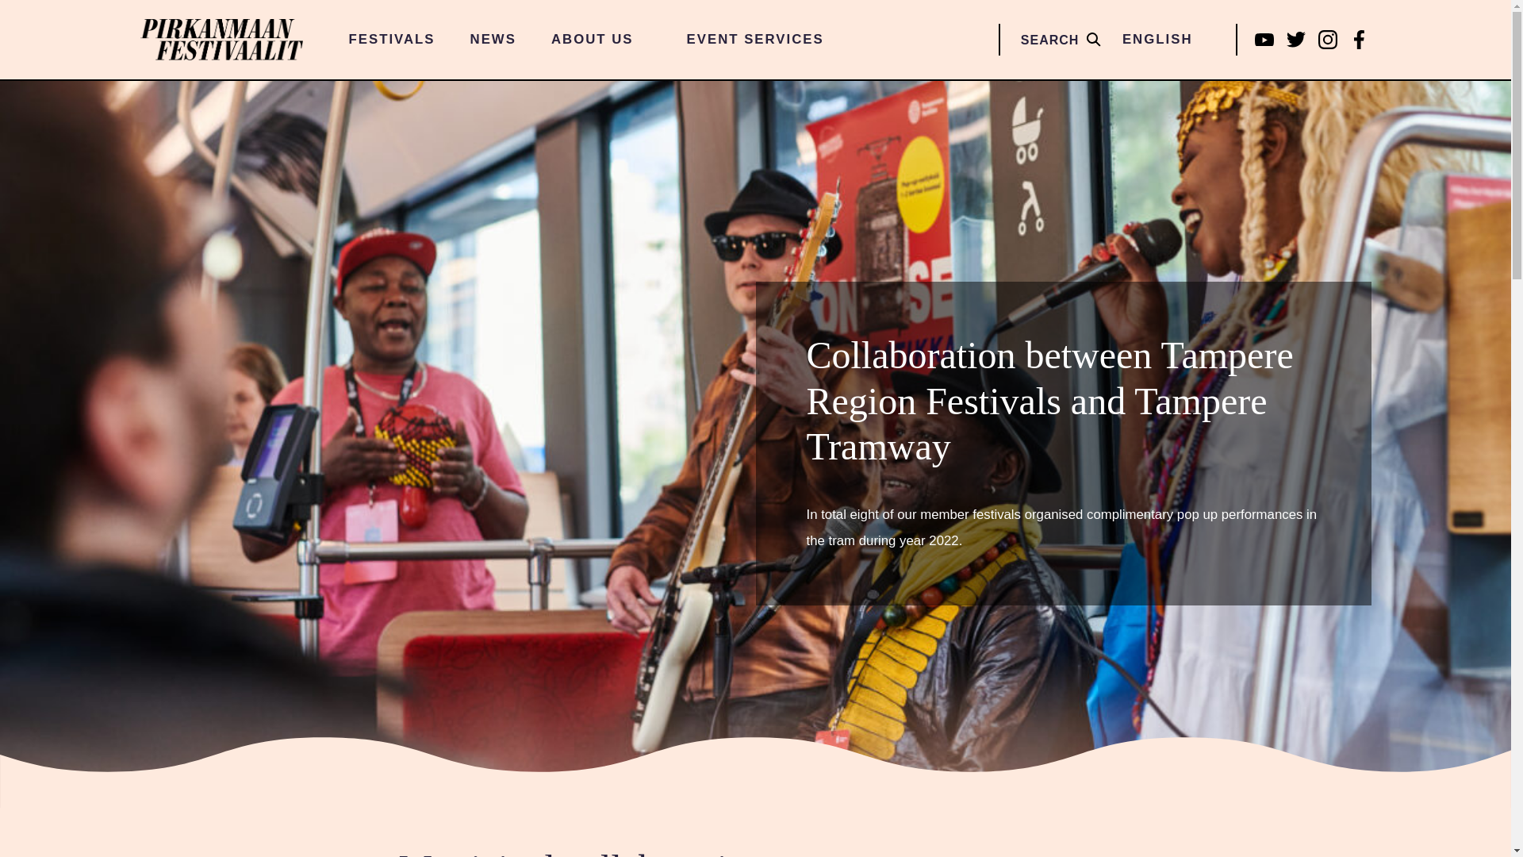 The height and width of the screenshot is (857, 1523). What do you see at coordinates (221, 40) in the screenshot?
I see `Pirkanmaa festivals` at bounding box center [221, 40].